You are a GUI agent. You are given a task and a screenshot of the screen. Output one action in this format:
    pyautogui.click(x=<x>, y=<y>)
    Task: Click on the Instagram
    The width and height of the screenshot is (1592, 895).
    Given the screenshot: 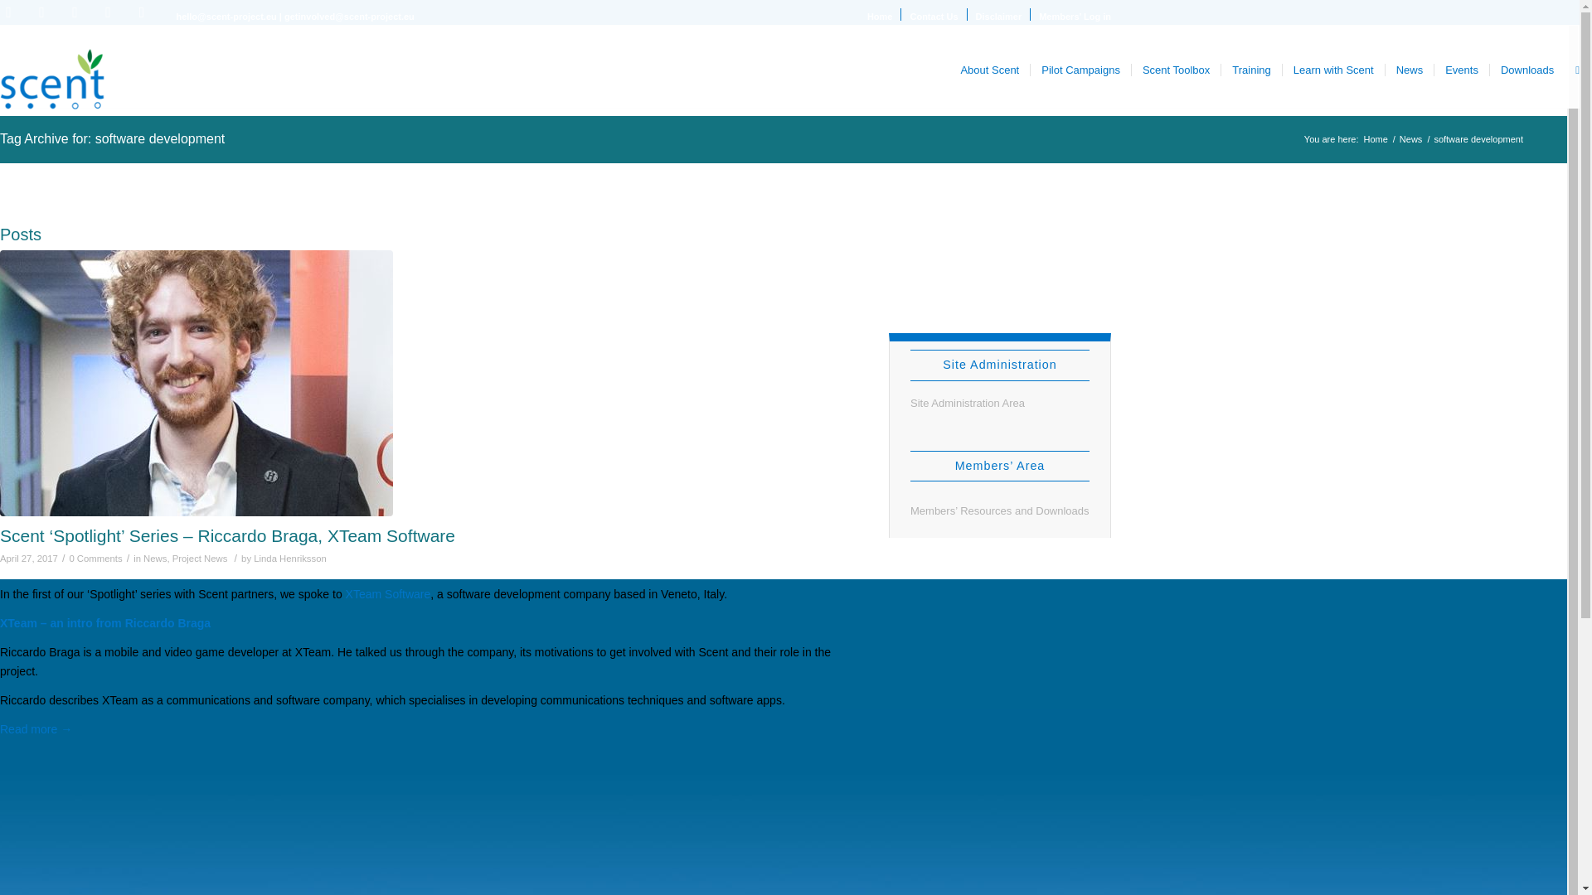 What is the action you would take?
    pyautogui.click(x=141, y=12)
    